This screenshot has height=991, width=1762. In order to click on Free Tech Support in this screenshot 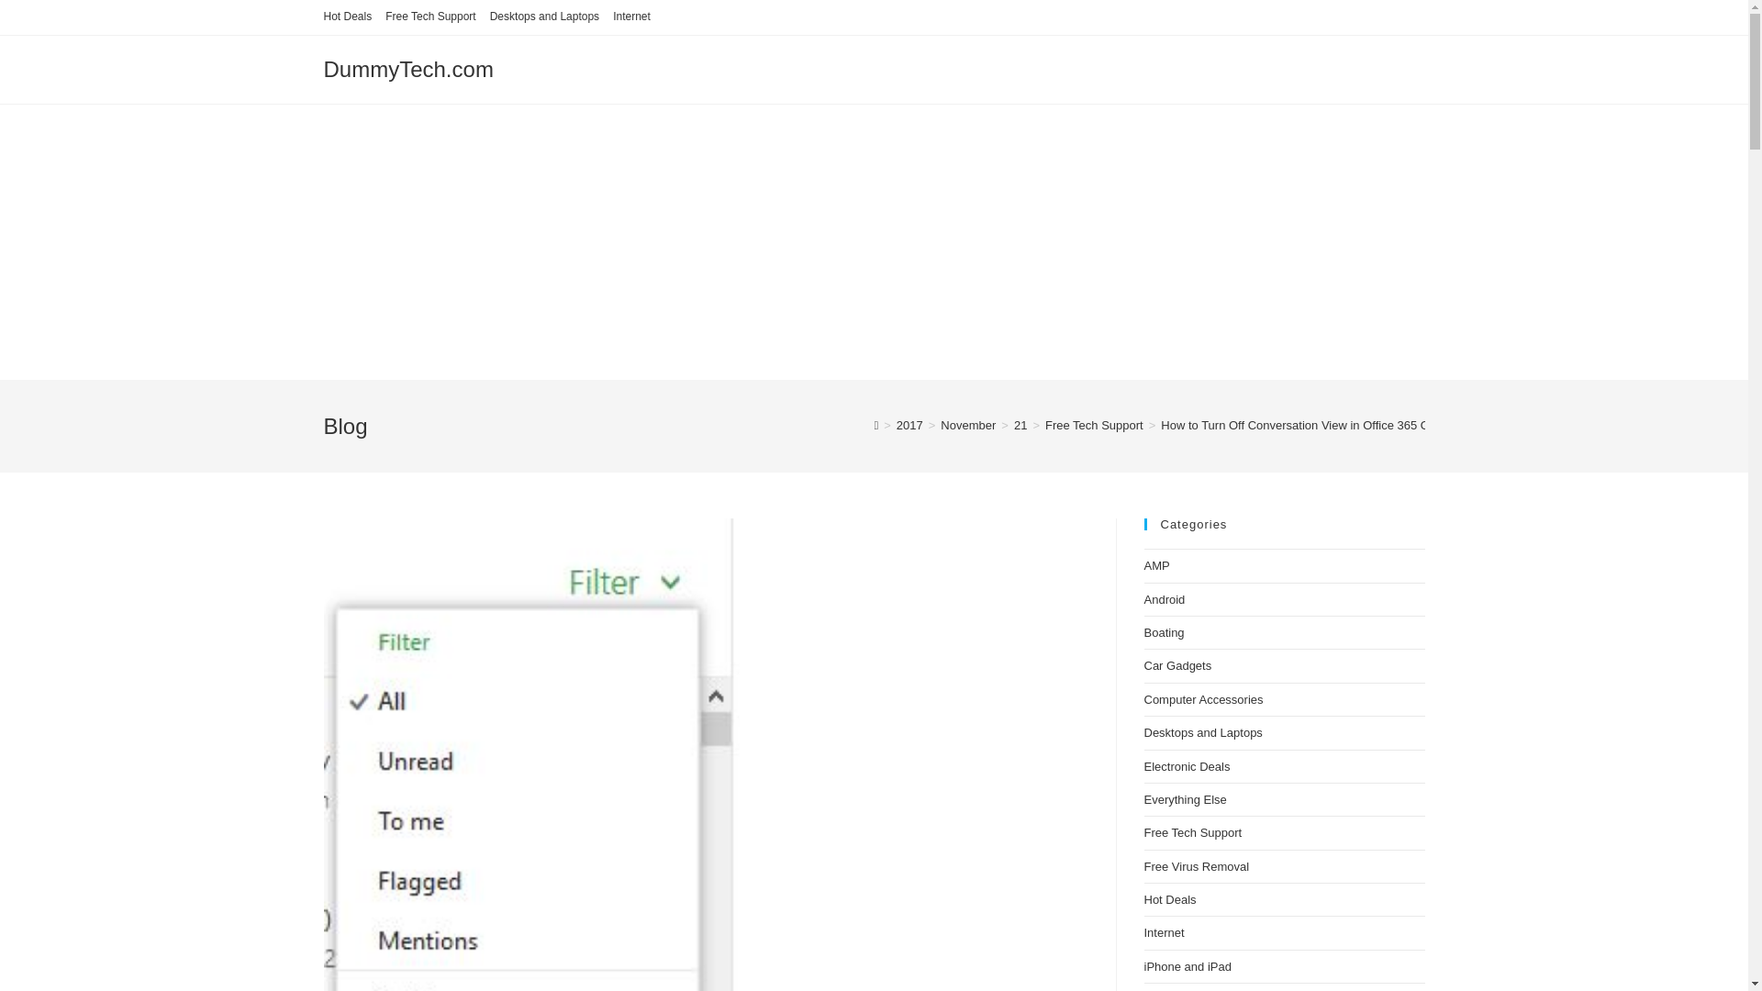, I will do `click(430, 17)`.